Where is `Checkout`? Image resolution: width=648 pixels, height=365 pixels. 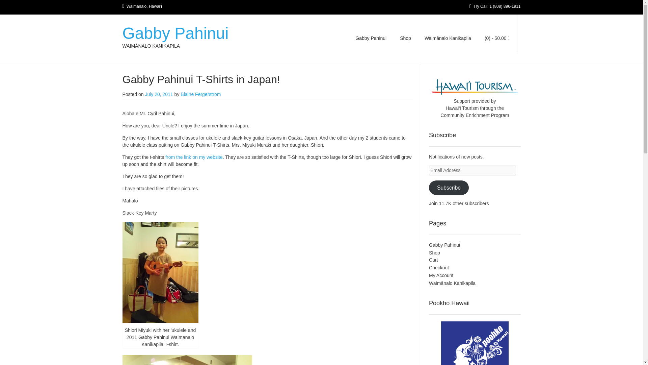
Checkout is located at coordinates (439, 268).